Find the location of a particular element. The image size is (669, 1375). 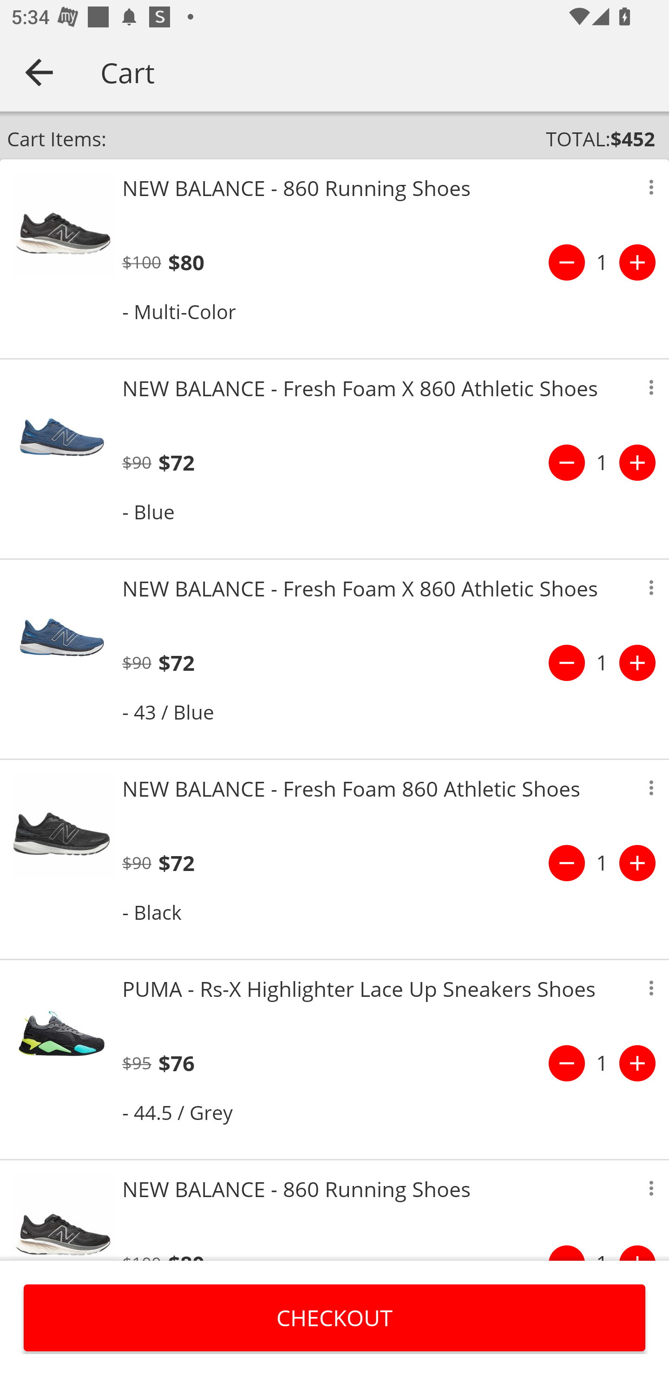

CHECKOUT is located at coordinates (334, 1317).